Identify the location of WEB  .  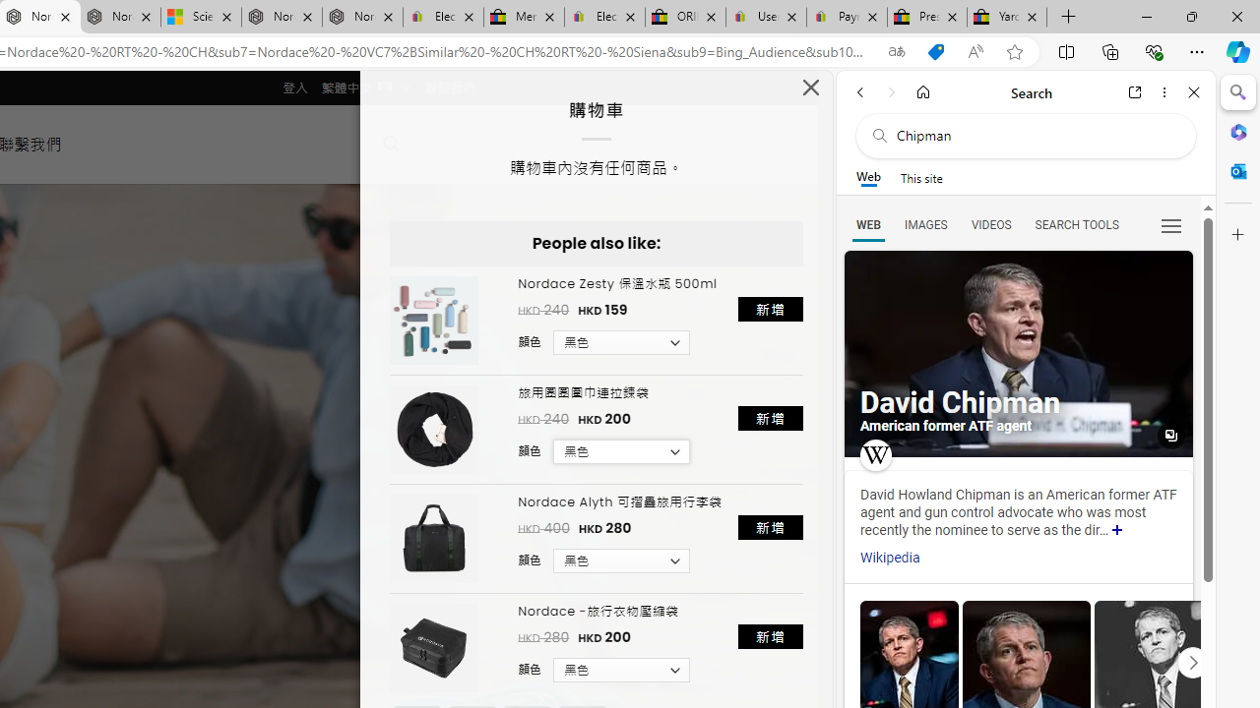
(868, 224).